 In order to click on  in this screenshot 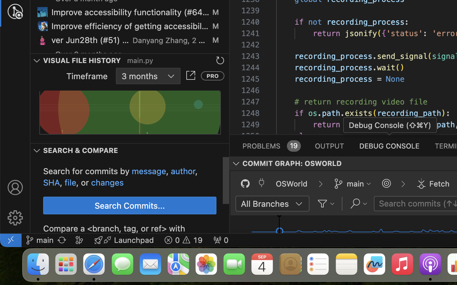, I will do `click(15, 218)`.